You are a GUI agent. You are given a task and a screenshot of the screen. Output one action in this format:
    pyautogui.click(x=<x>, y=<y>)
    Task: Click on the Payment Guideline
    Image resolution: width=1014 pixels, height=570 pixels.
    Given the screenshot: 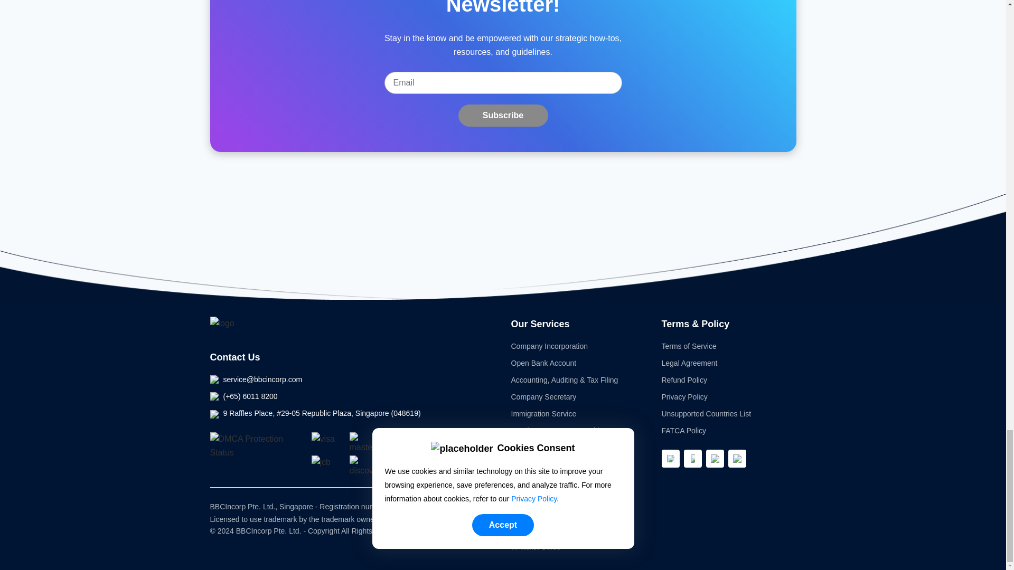 What is the action you would take?
    pyautogui.click(x=542, y=496)
    